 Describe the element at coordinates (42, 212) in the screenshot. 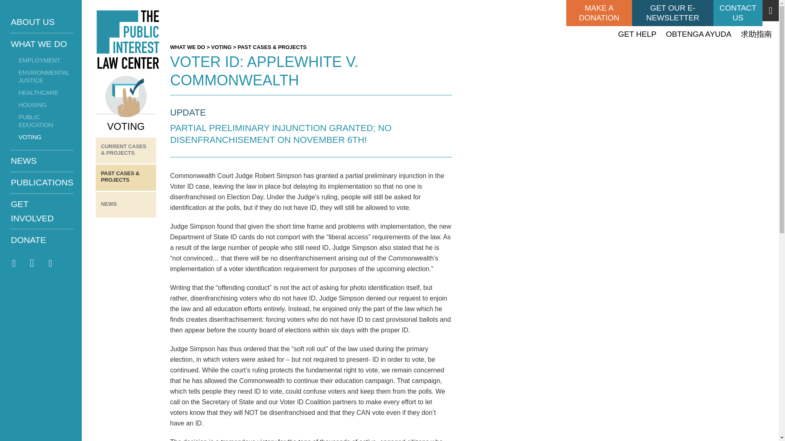

I see `GET INVOLVED` at that location.